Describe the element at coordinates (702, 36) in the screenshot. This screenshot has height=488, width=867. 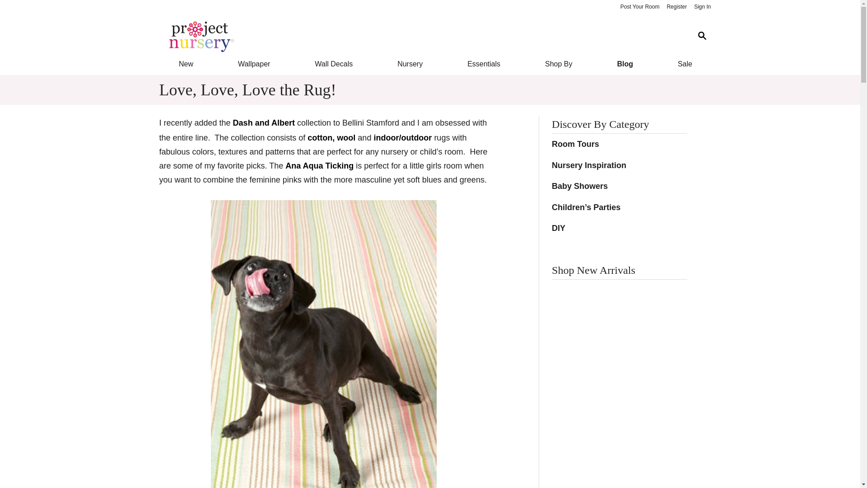
I see `Search` at that location.